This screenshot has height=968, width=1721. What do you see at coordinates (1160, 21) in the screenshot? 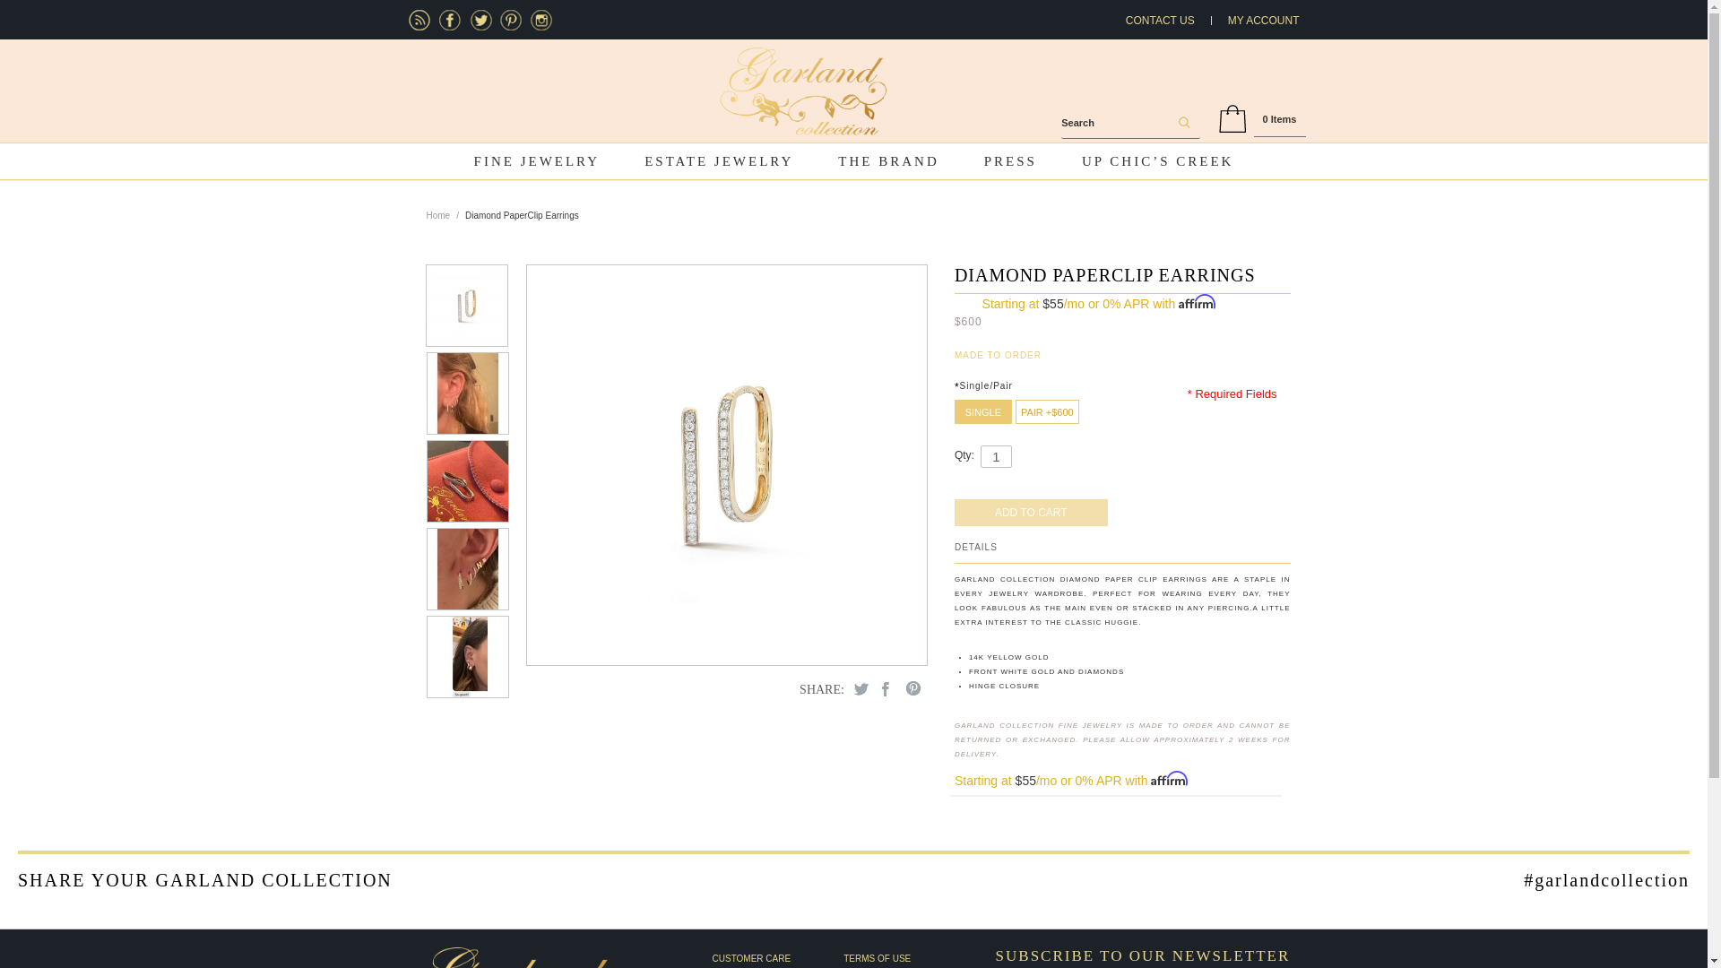
I see `CONTACT US` at bounding box center [1160, 21].